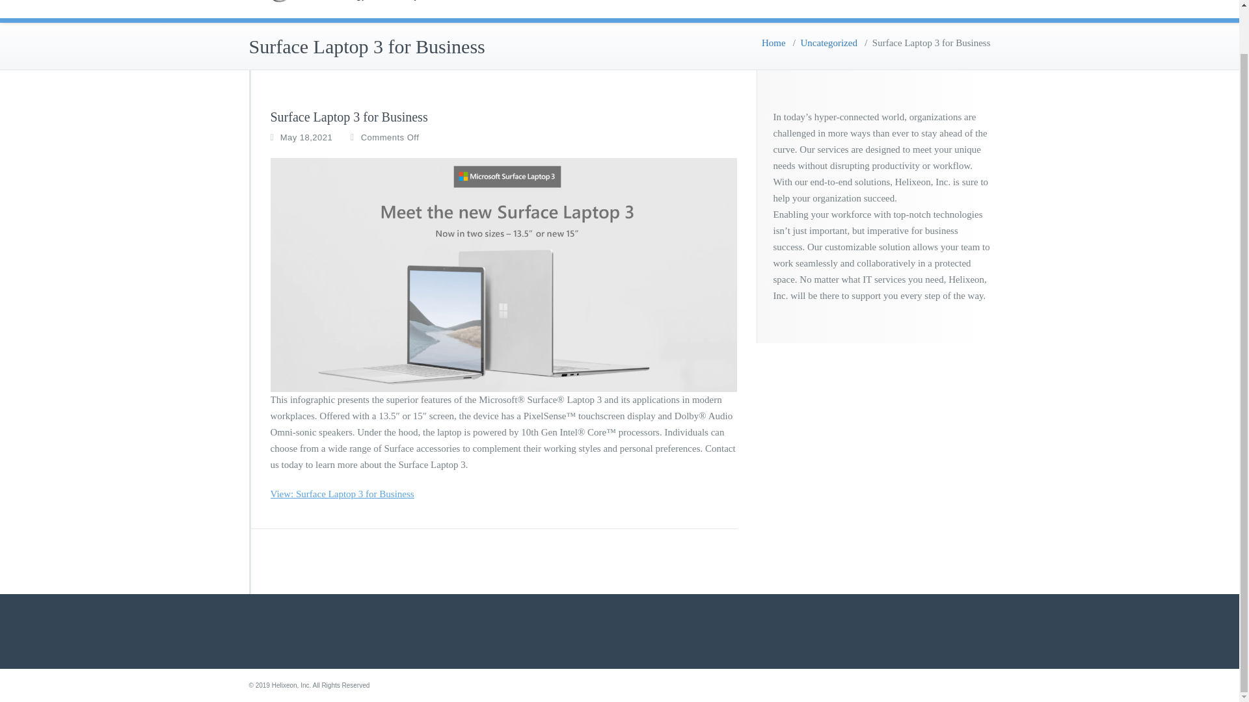 Image resolution: width=1249 pixels, height=702 pixels. What do you see at coordinates (811, 6) in the screenshot?
I see `Home` at bounding box center [811, 6].